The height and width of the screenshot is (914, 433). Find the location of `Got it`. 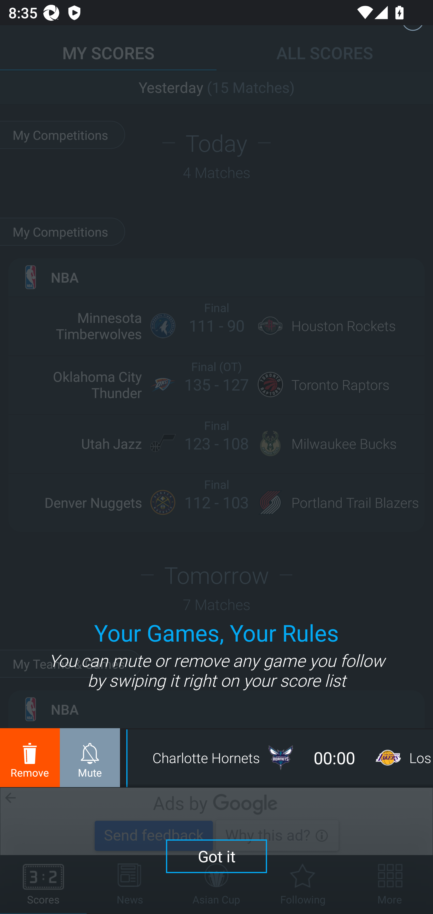

Got it is located at coordinates (216, 856).